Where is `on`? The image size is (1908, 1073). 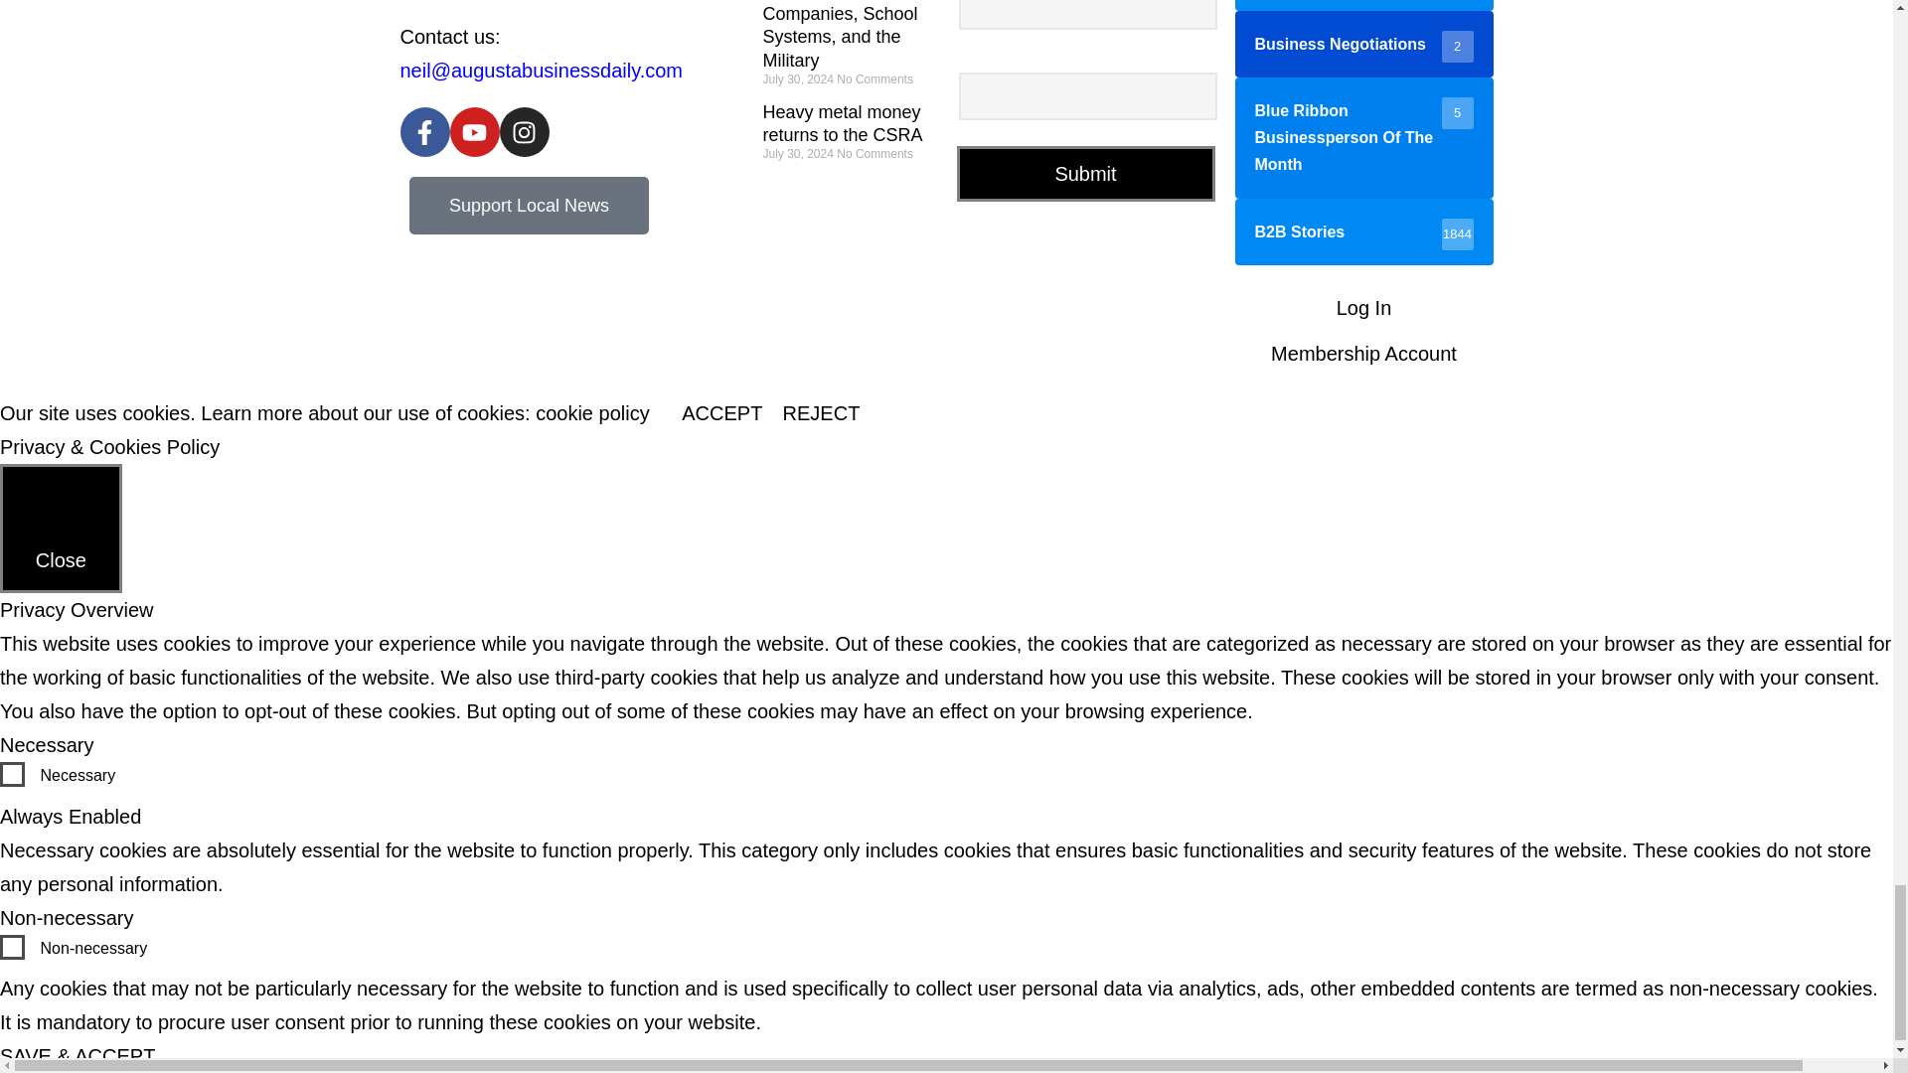 on is located at coordinates (12, 773).